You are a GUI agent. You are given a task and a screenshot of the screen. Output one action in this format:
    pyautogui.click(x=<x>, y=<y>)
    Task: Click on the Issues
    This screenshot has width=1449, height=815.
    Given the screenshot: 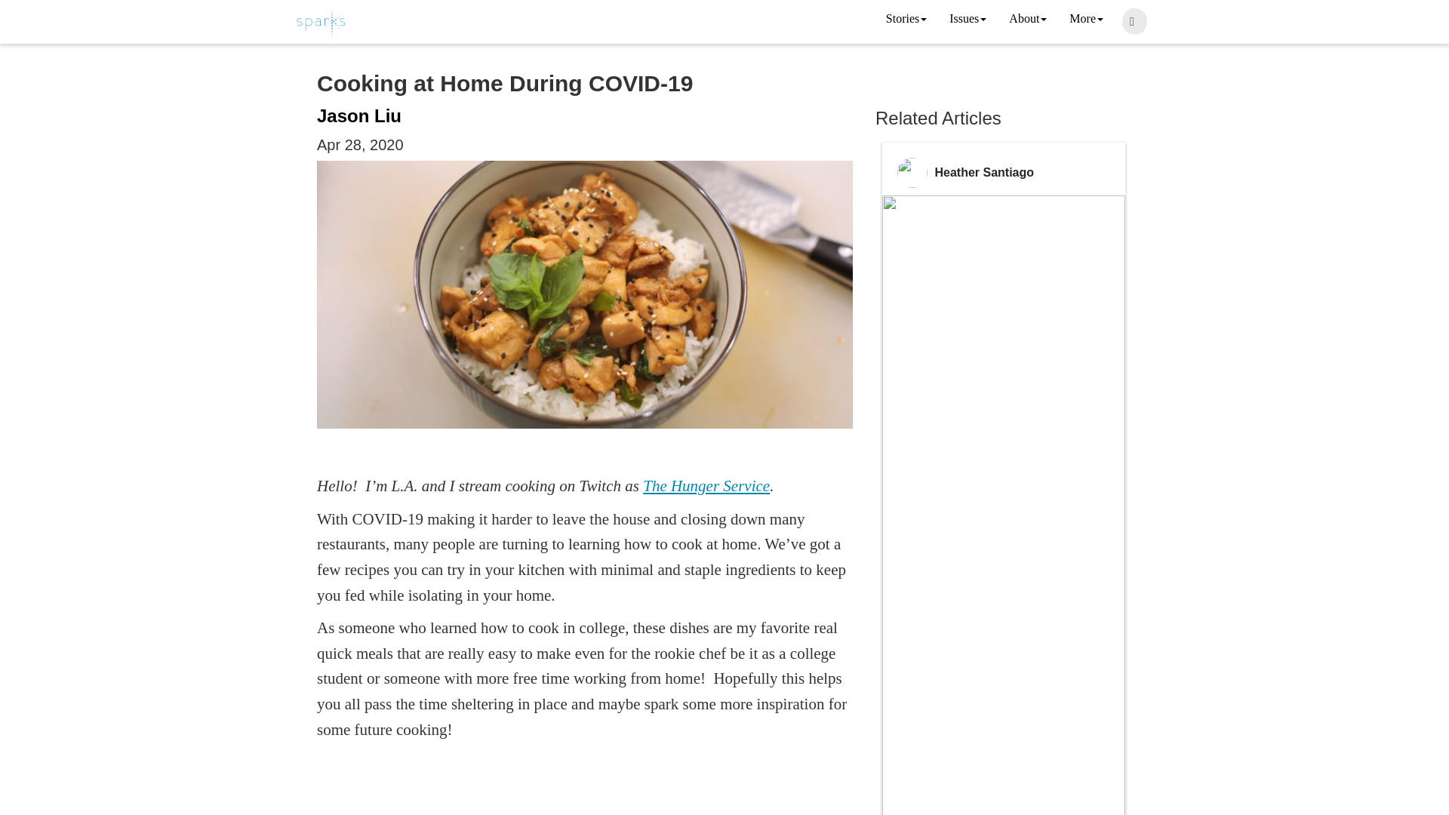 What is the action you would take?
    pyautogui.click(x=968, y=20)
    